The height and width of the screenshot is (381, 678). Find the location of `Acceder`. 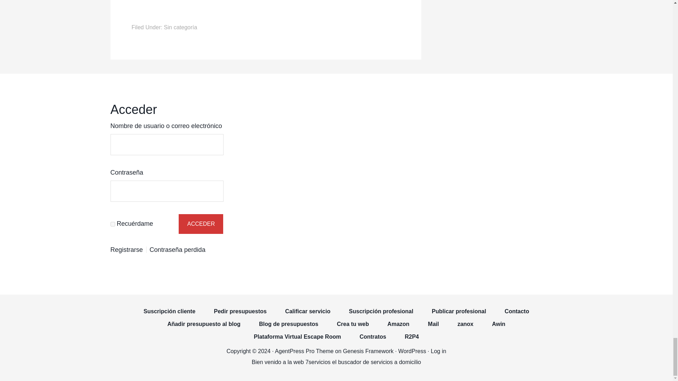

Acceder is located at coordinates (201, 224).